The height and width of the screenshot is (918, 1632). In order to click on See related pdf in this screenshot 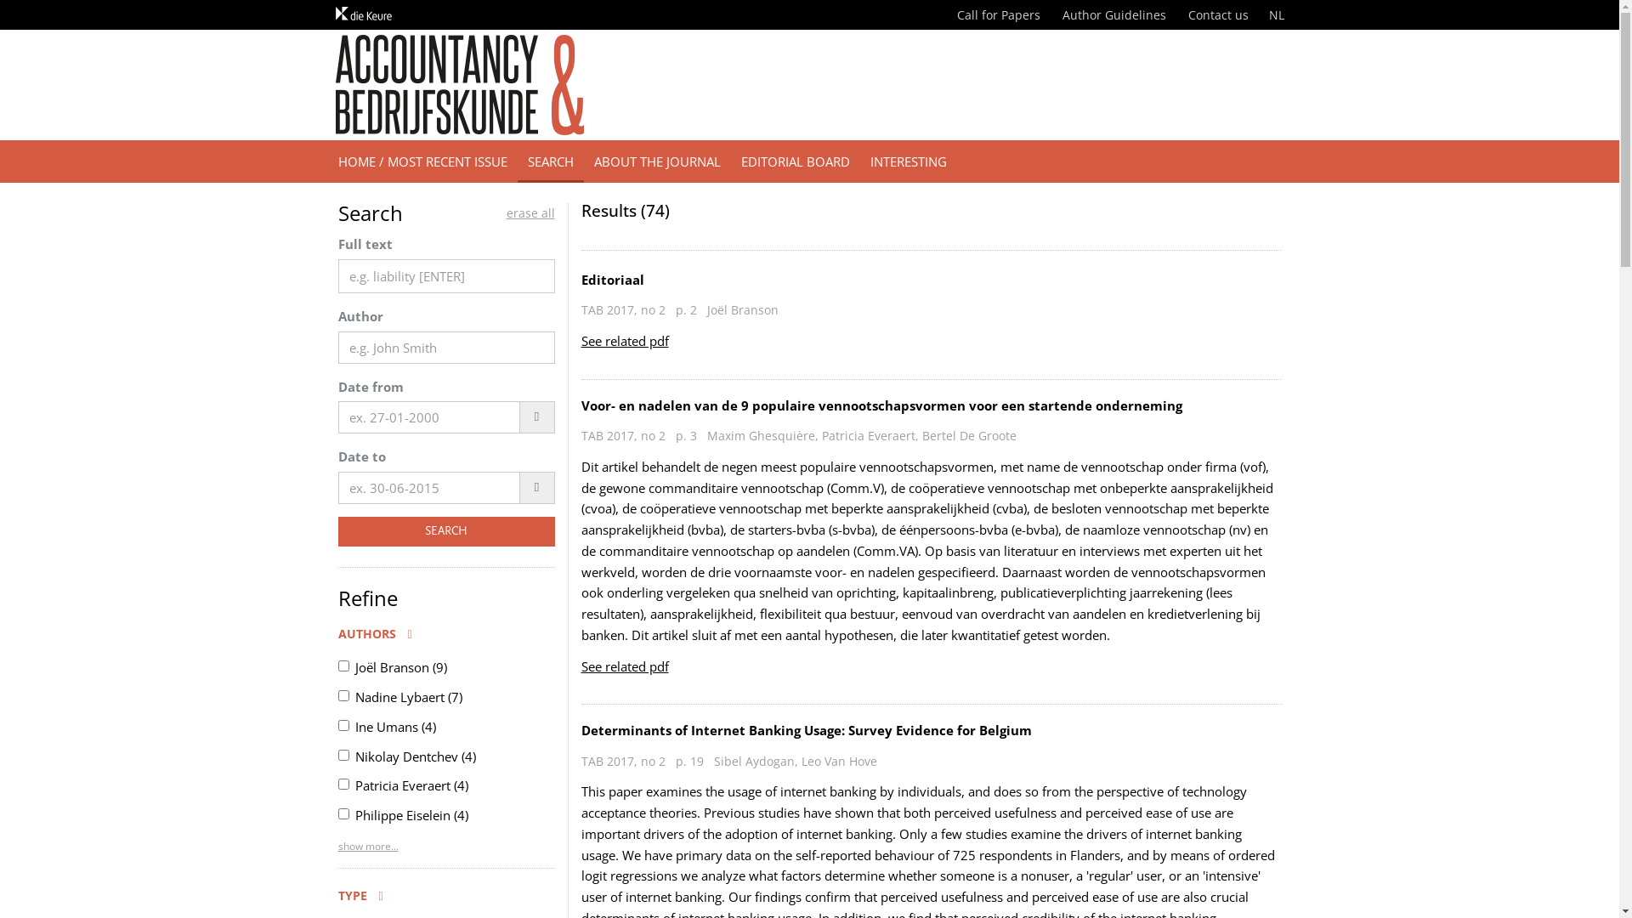, I will do `click(626, 341)`.